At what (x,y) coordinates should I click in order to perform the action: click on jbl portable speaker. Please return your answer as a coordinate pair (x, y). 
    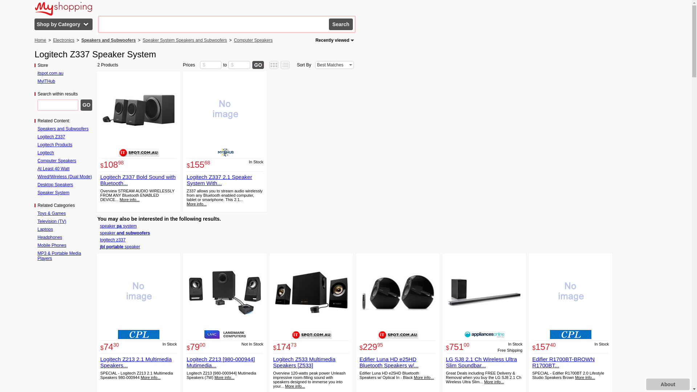
    Looking at the image, I should click on (120, 247).